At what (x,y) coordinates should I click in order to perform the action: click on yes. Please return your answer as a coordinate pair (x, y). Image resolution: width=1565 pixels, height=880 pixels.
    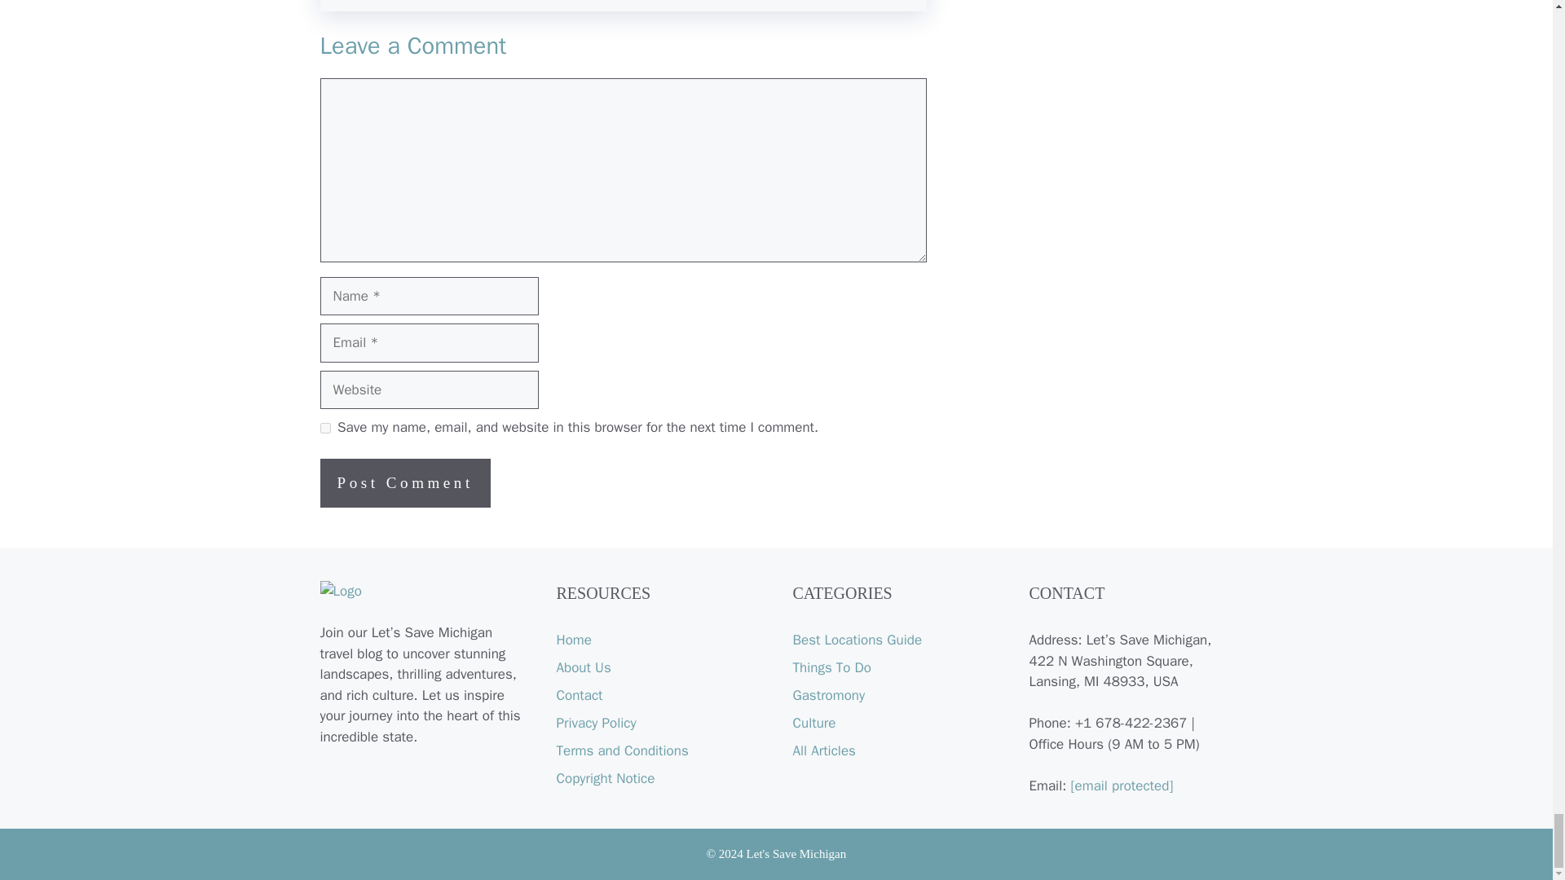
    Looking at the image, I should click on (324, 429).